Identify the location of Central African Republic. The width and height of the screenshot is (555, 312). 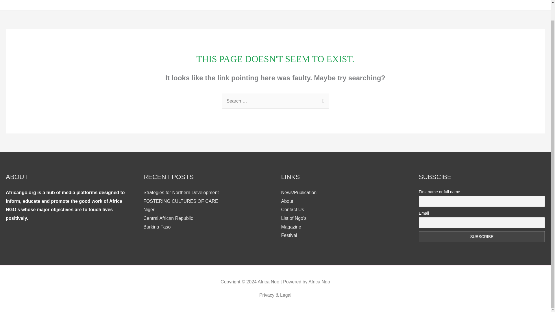
(168, 218).